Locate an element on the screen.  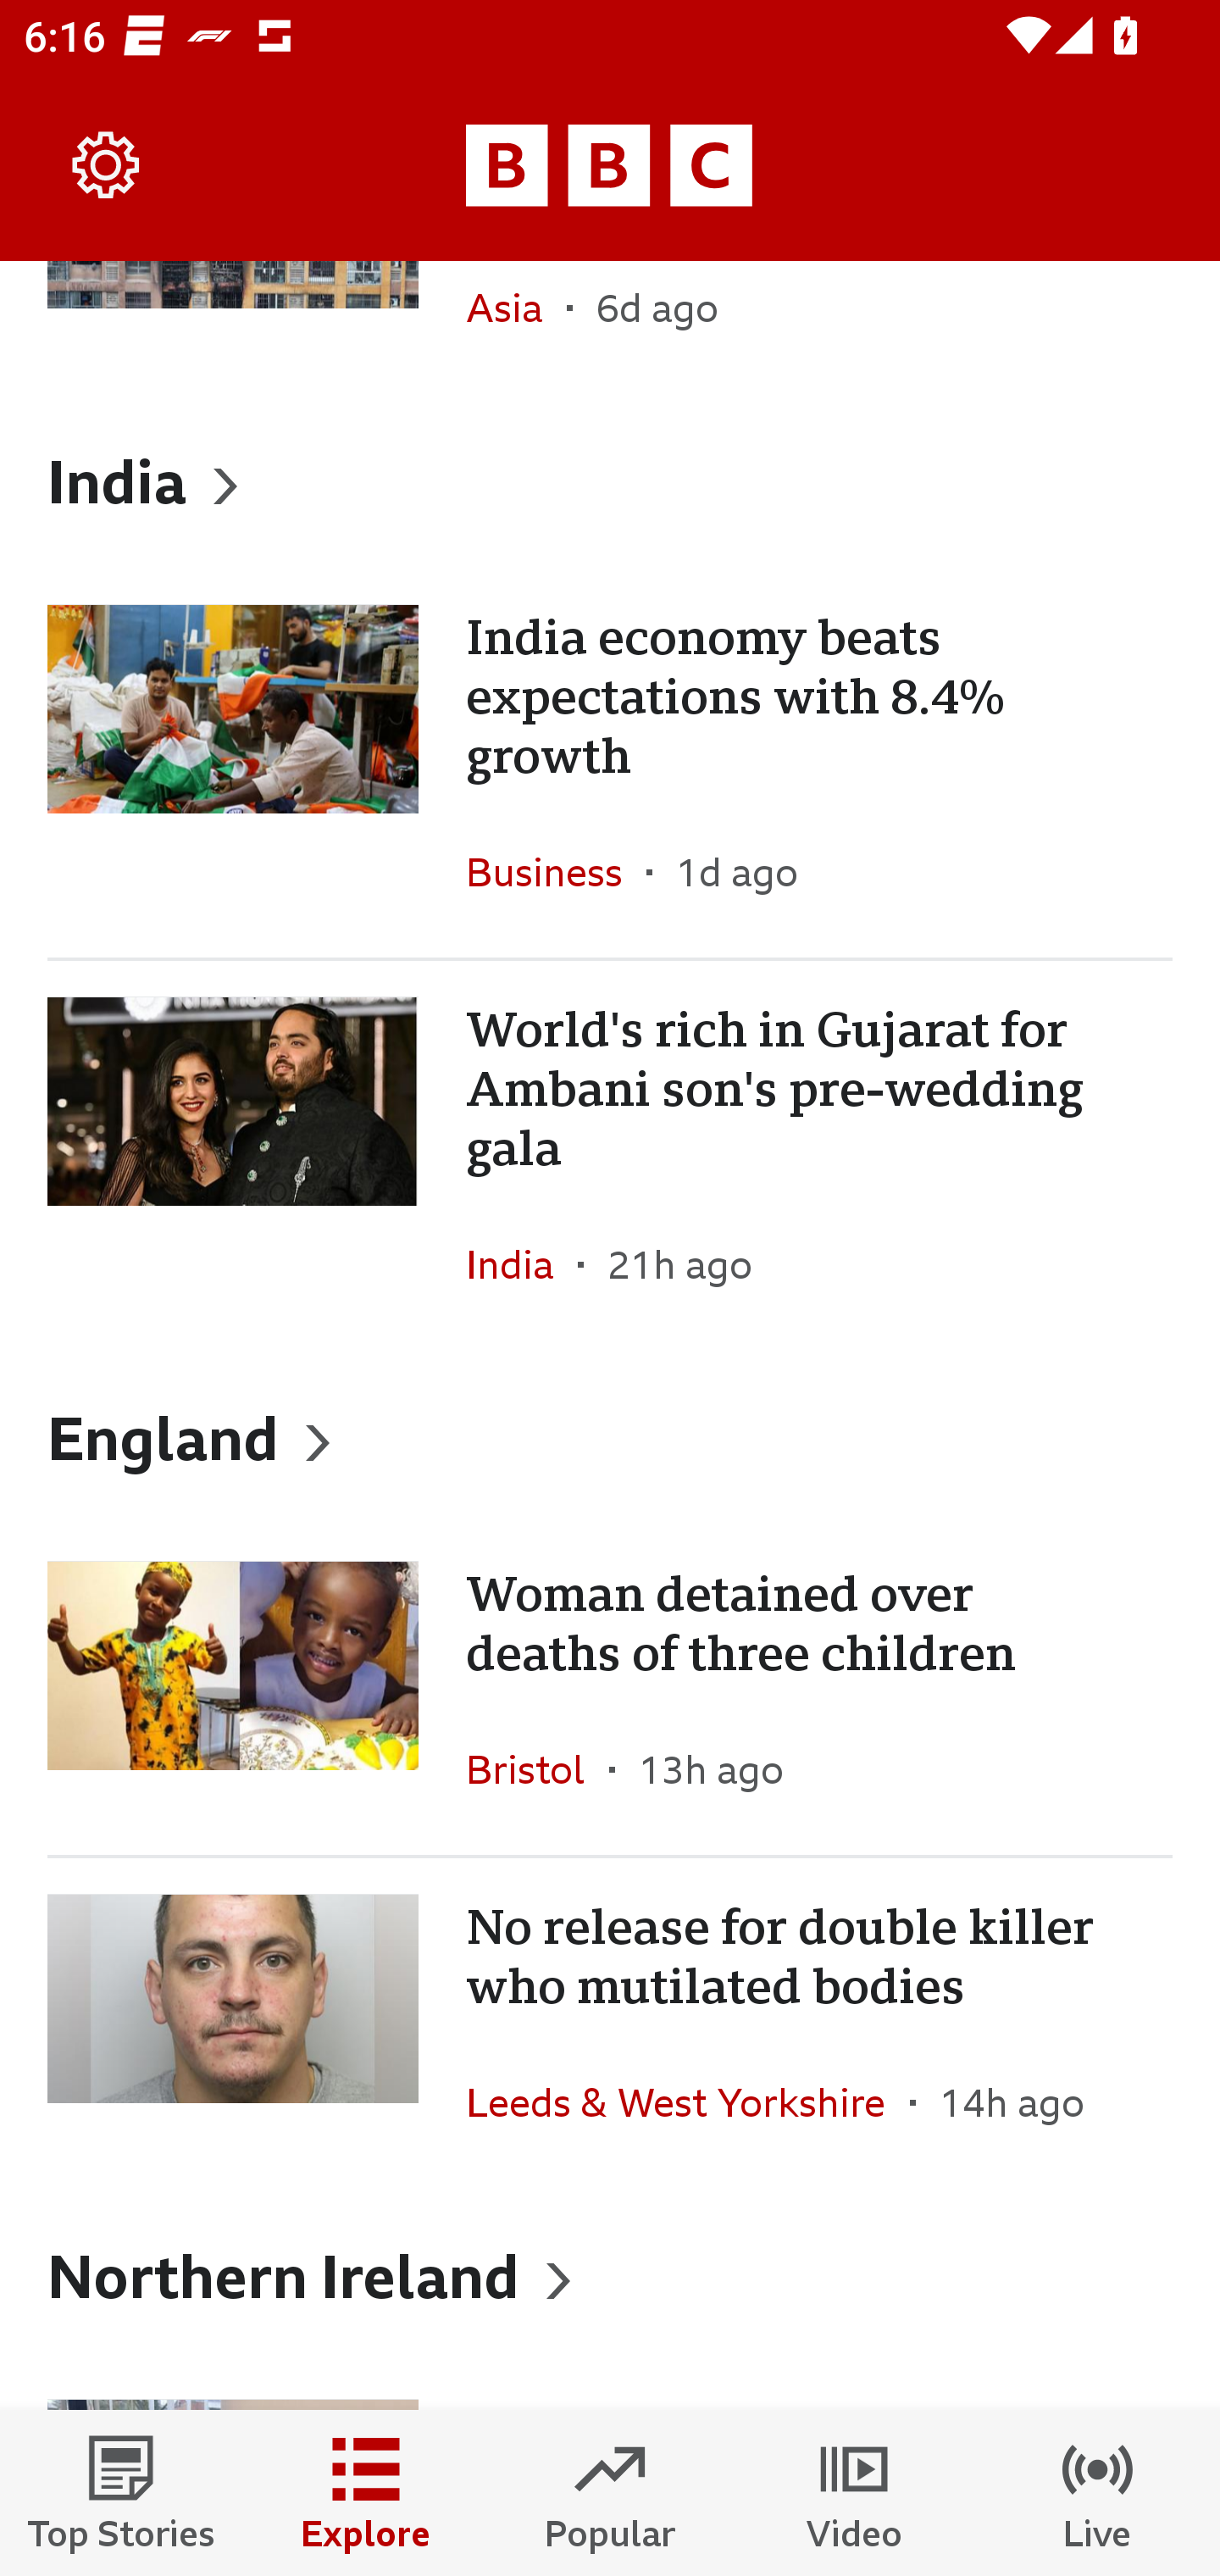
Live is located at coordinates (1098, 2493).